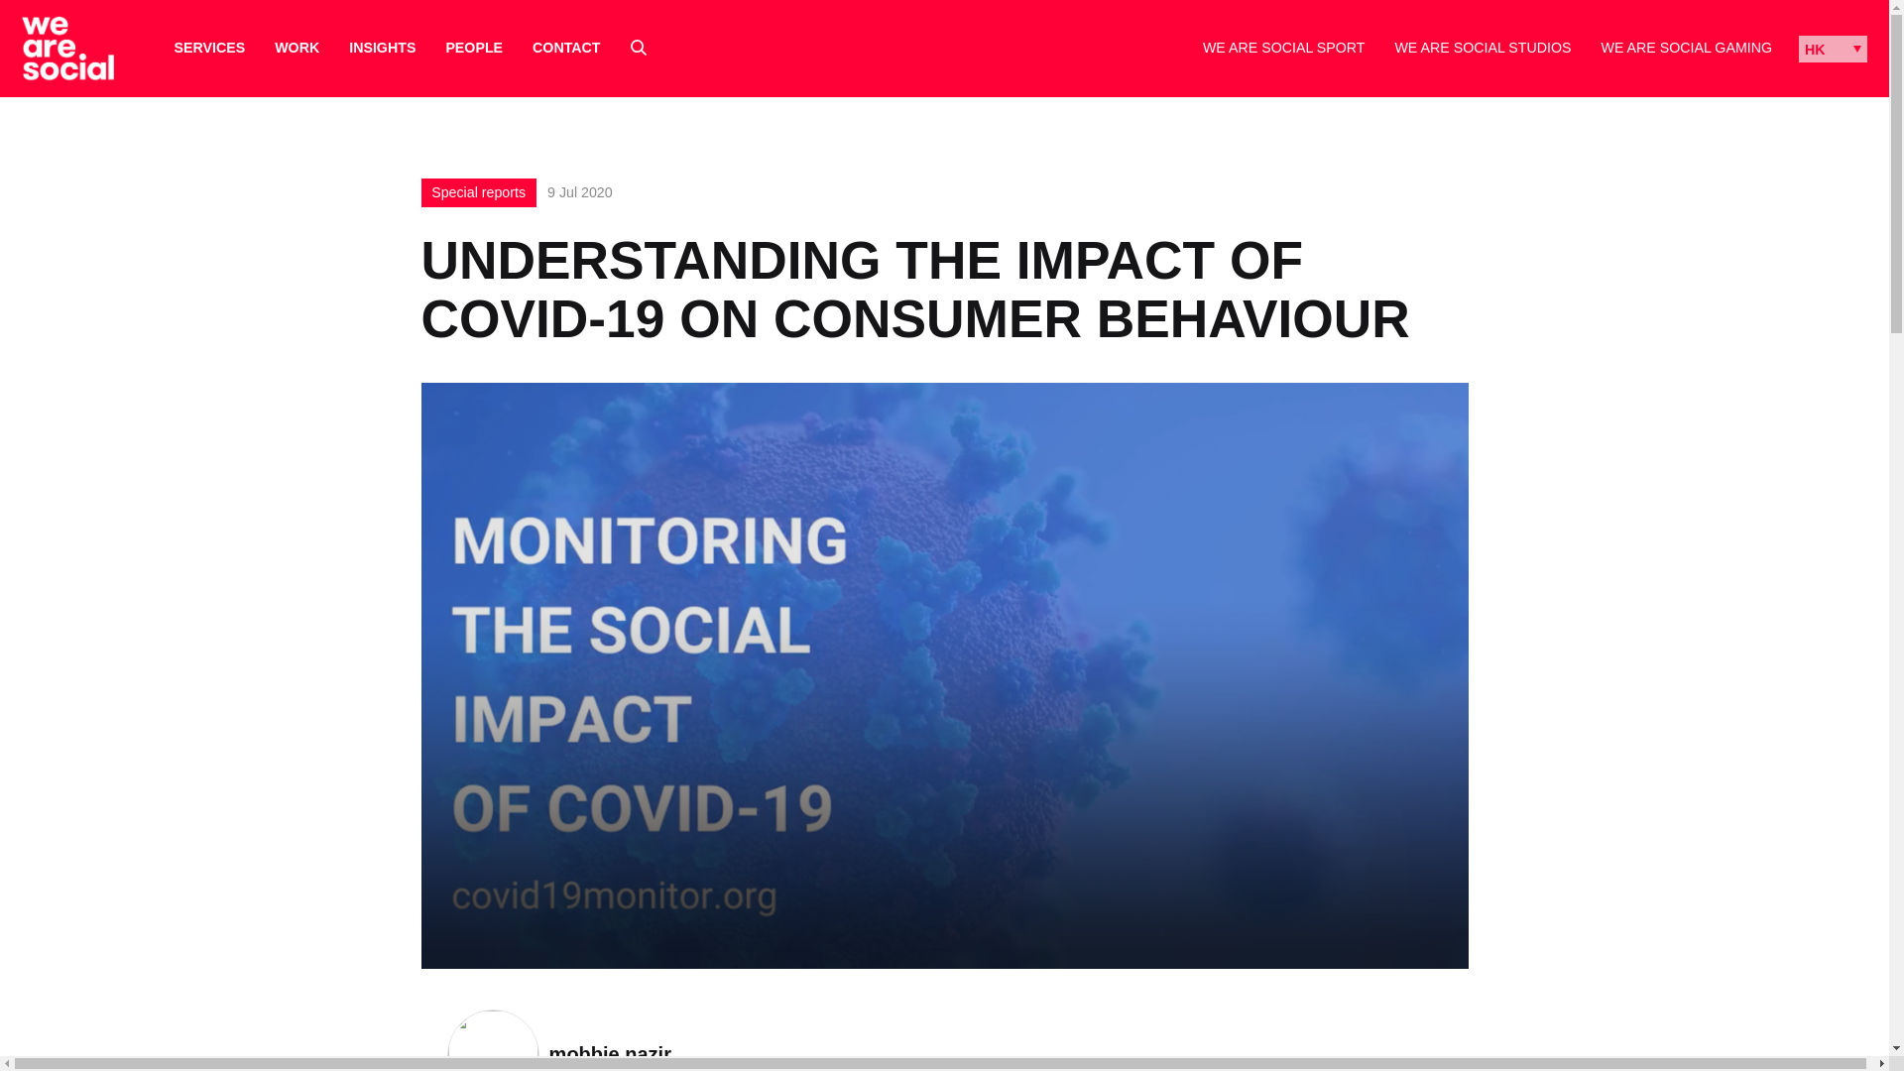 The height and width of the screenshot is (1071, 1904). I want to click on WE ARE SOCIAL SPORT, so click(1283, 48).